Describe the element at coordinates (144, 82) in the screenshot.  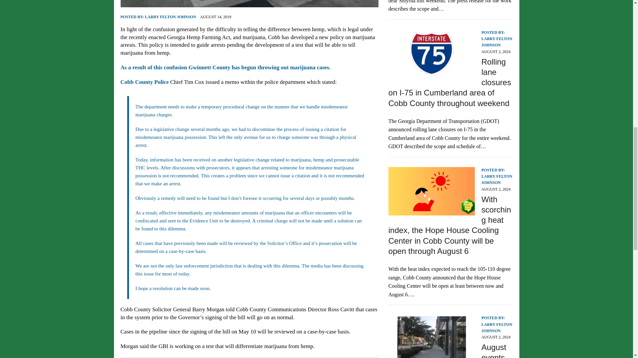
I see `Cobb County Police` at that location.